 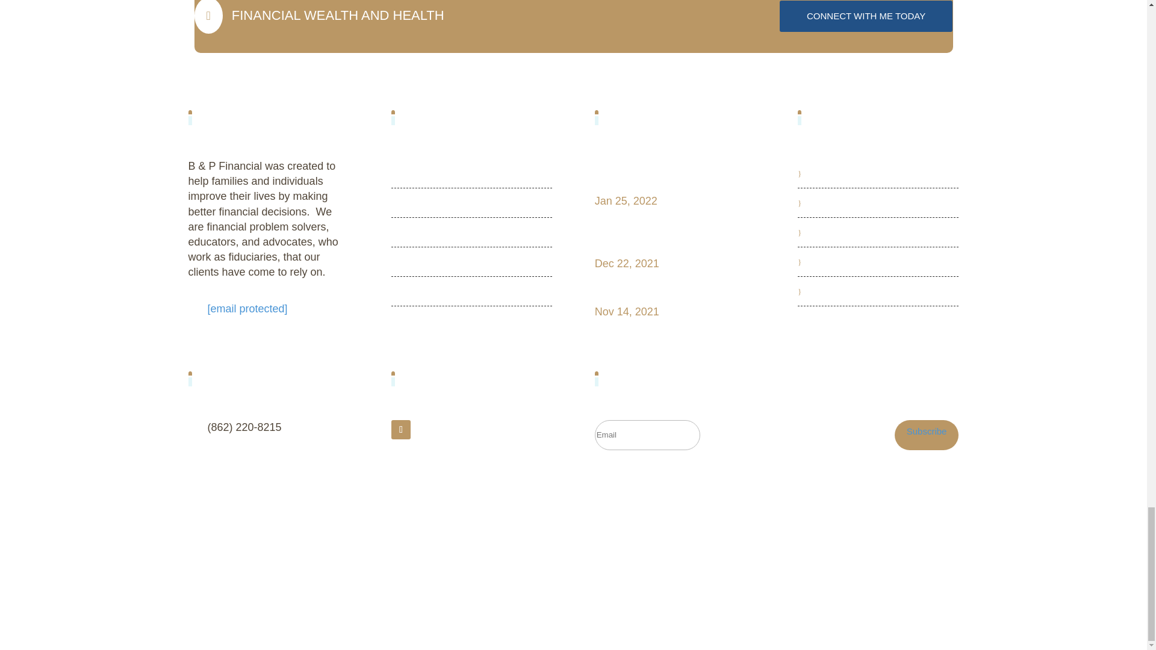 I want to click on The Benefits Of Hiring A Financial Investment Advisor, so click(x=415, y=291).